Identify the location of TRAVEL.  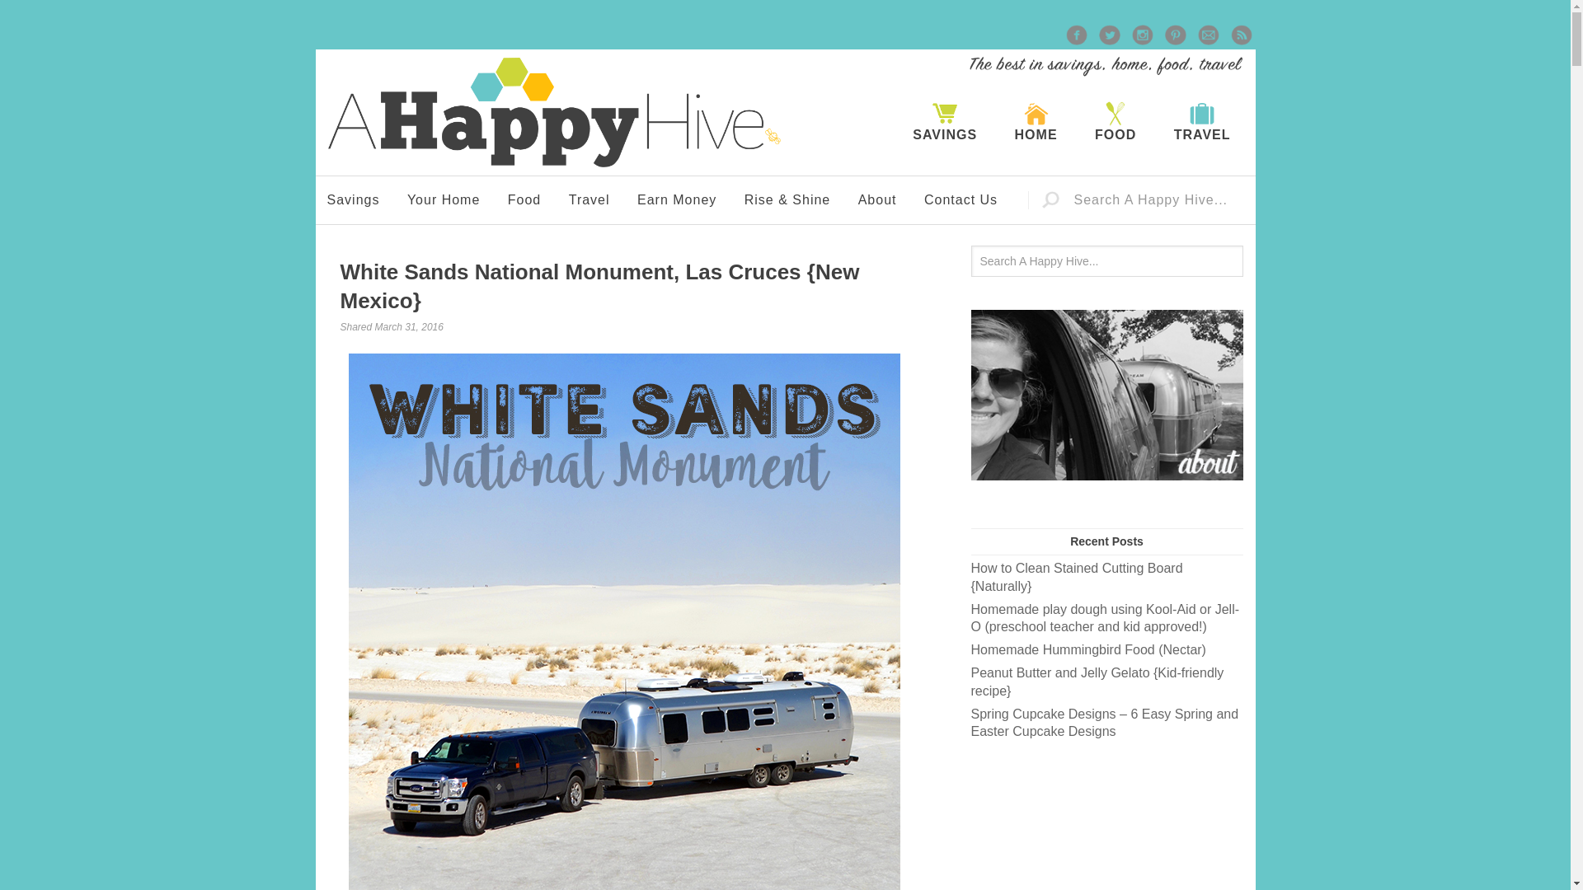
(1202, 122).